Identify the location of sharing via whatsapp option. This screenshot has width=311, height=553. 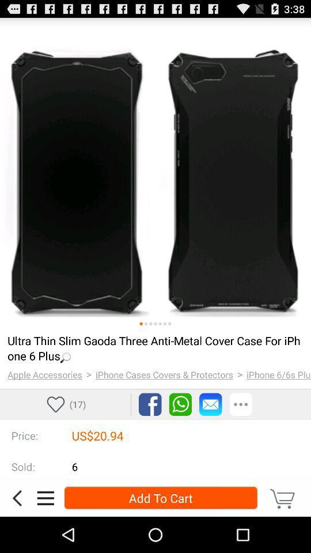
(180, 404).